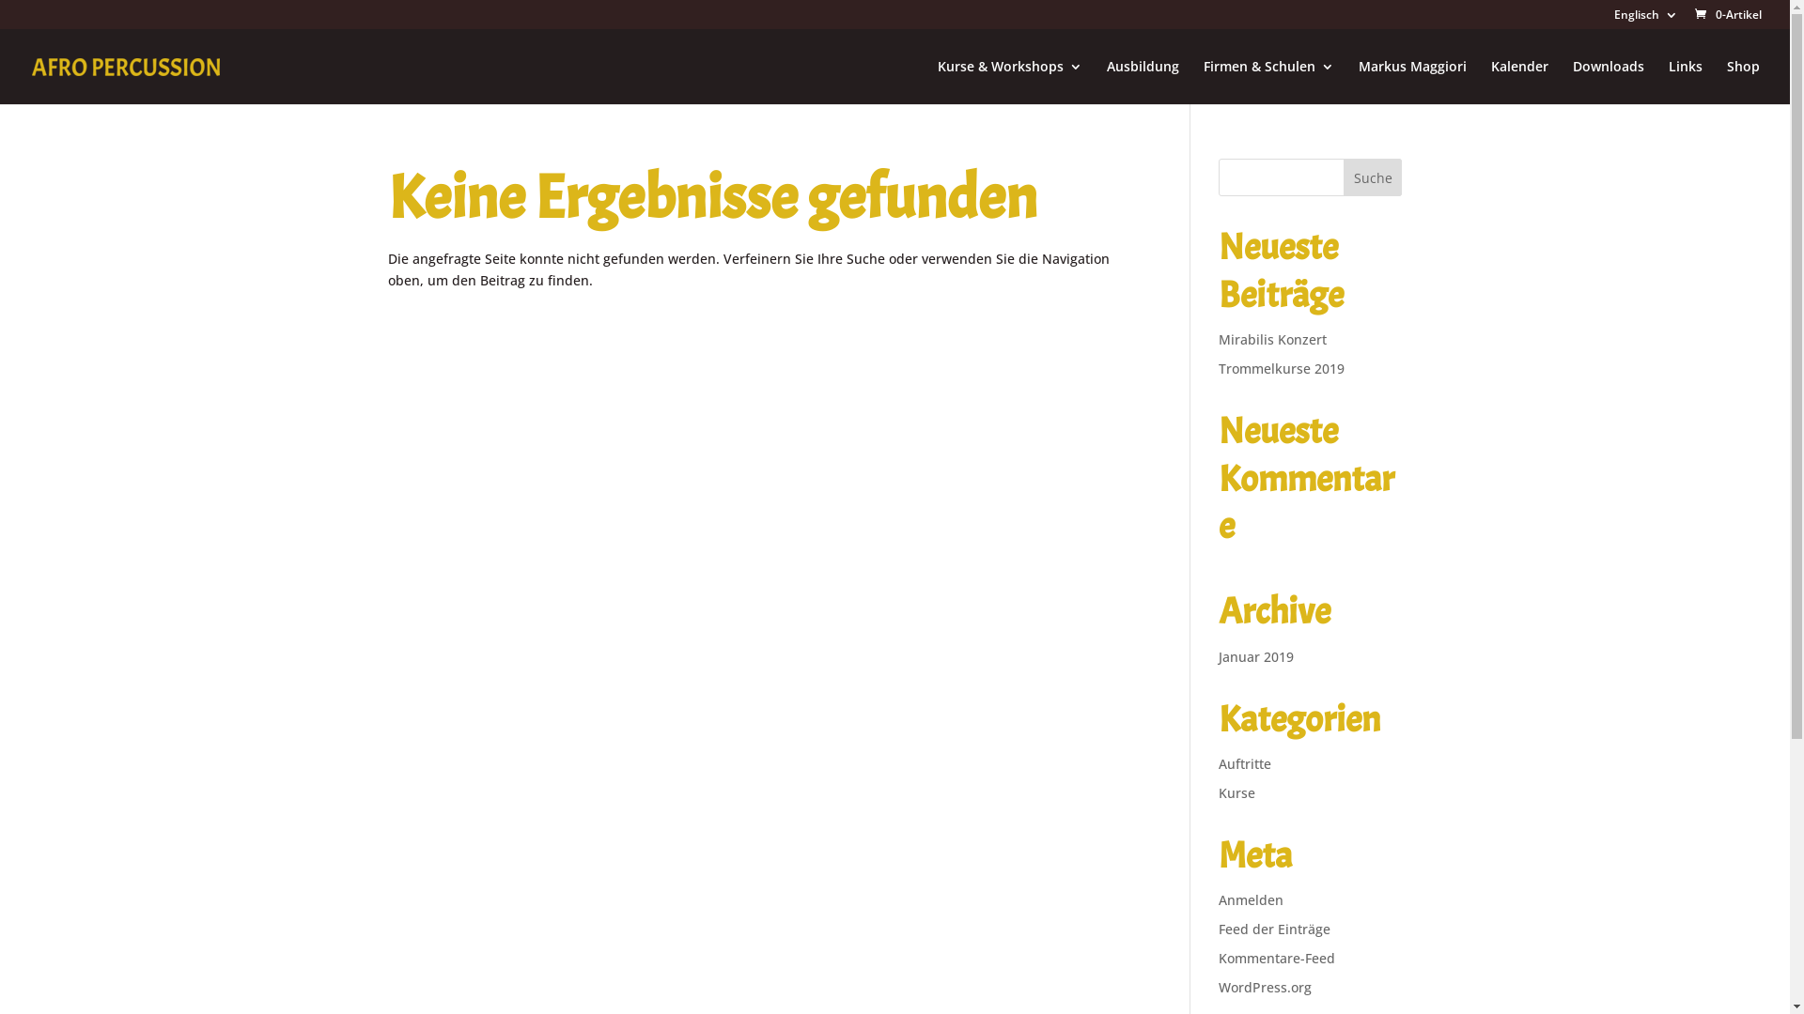  What do you see at coordinates (1744, 83) in the screenshot?
I see `Shop` at bounding box center [1744, 83].